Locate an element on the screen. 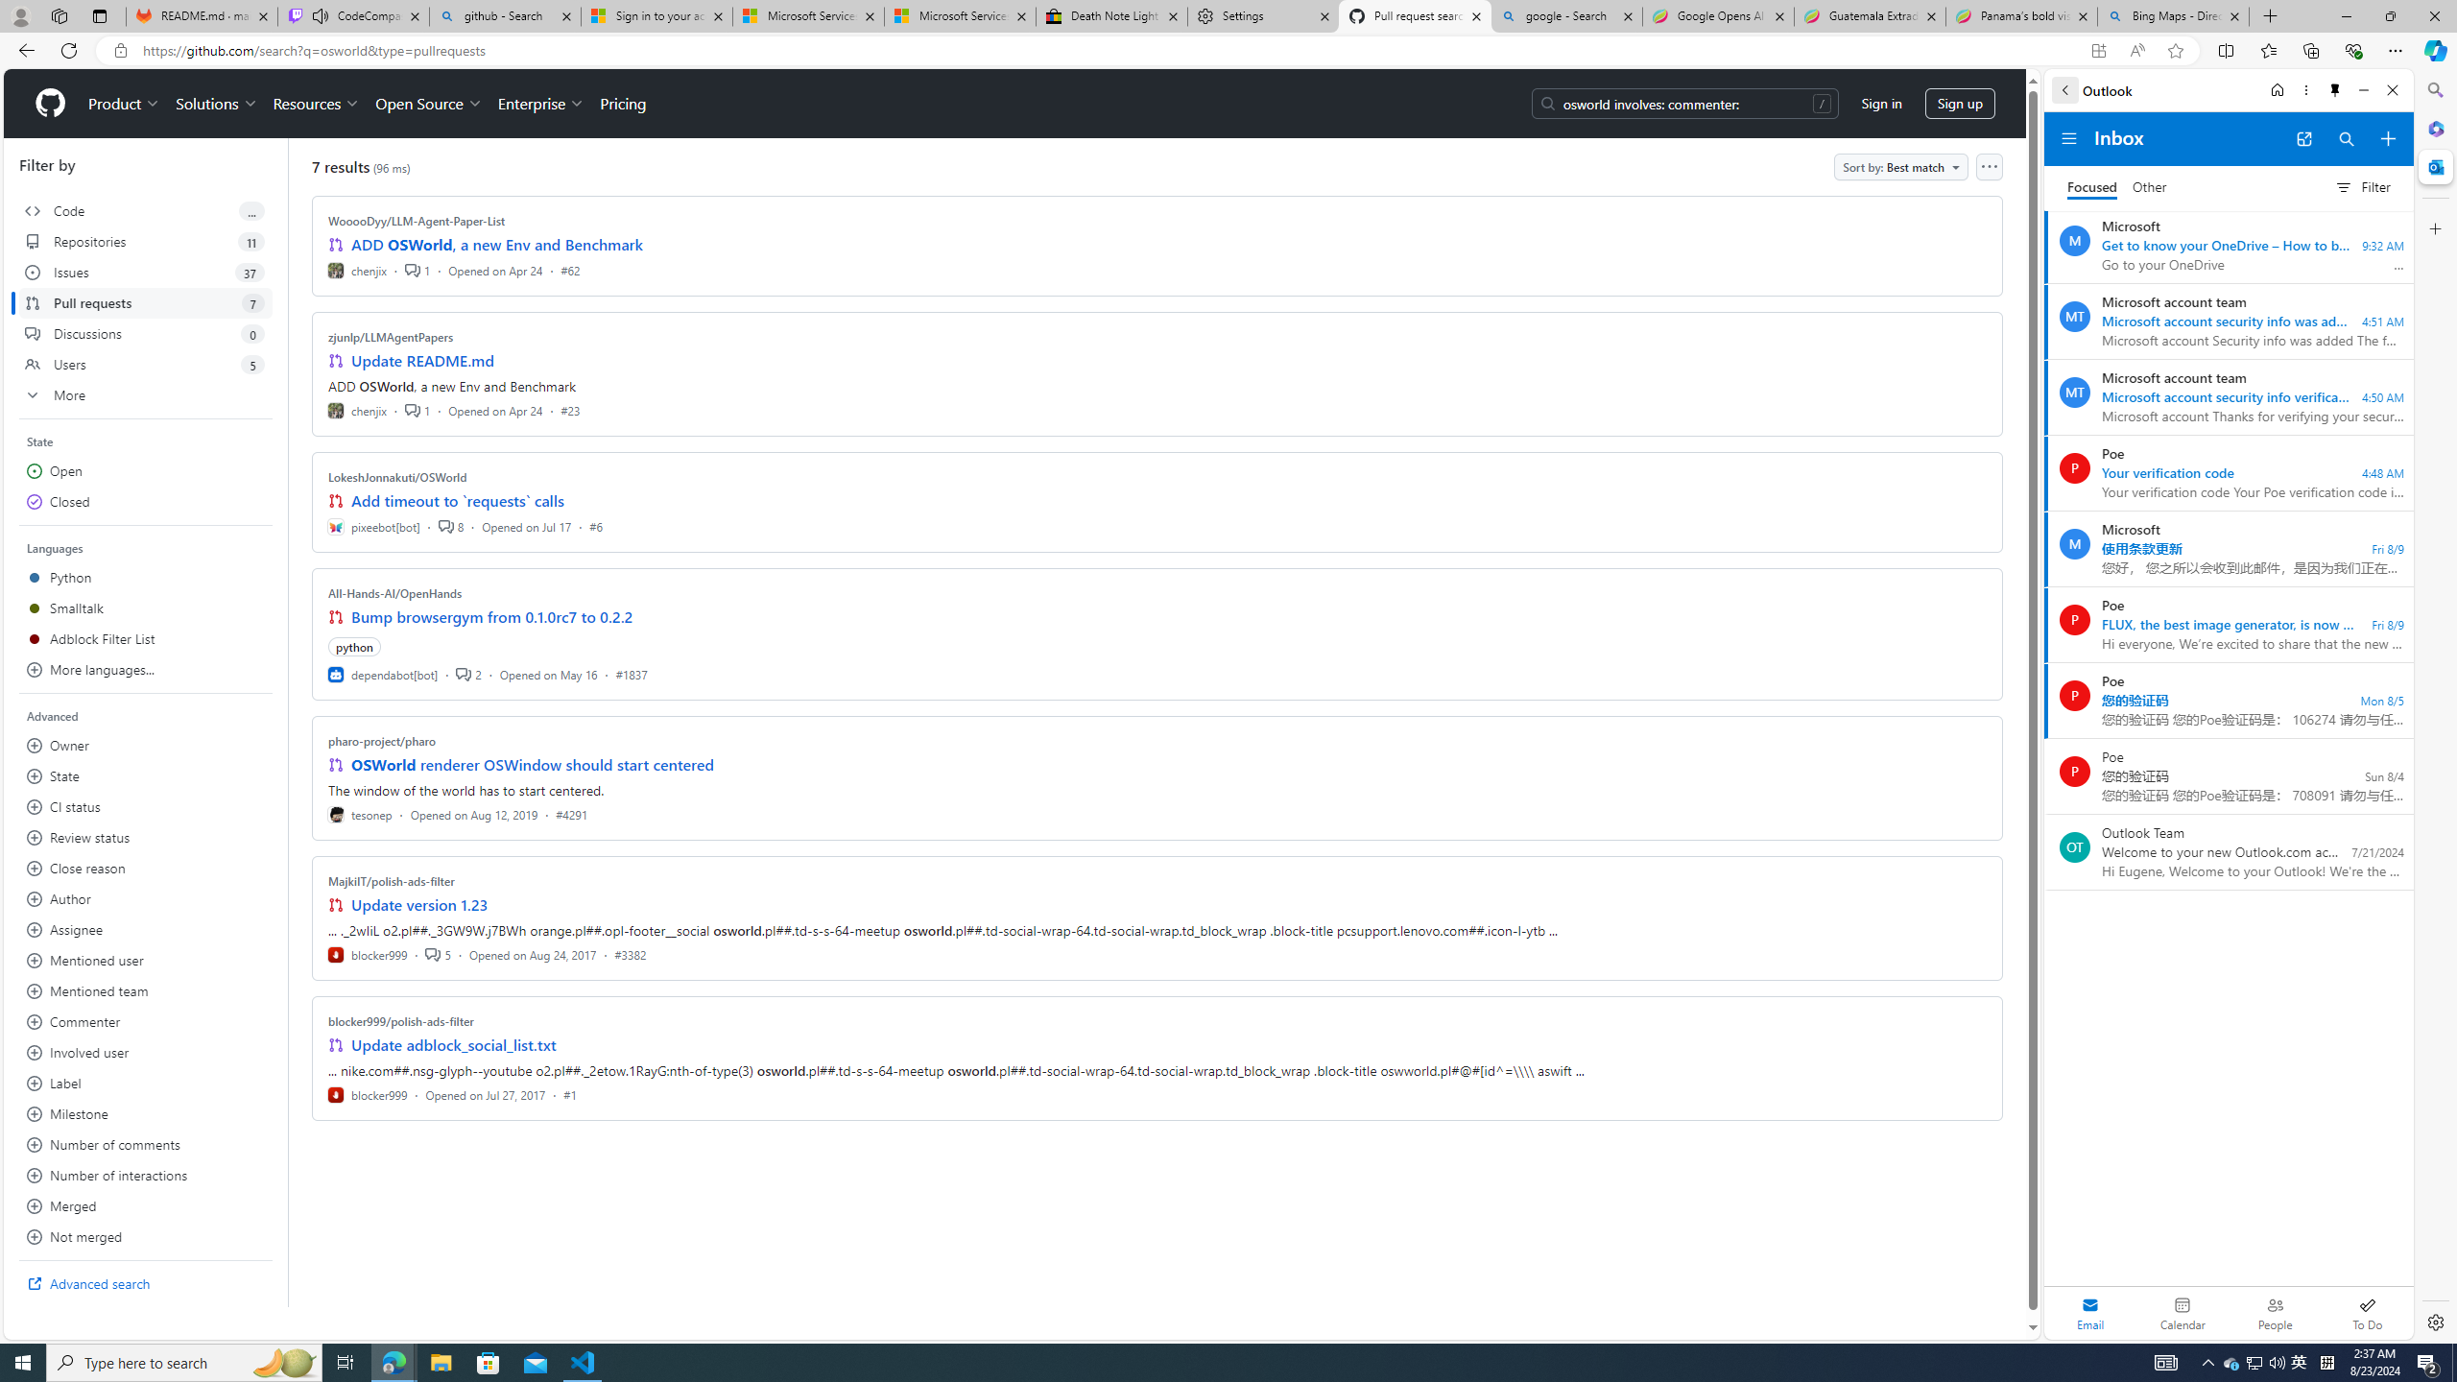 The image size is (2457, 1382). MajkiIT/polish-ads-filter is located at coordinates (392, 881).